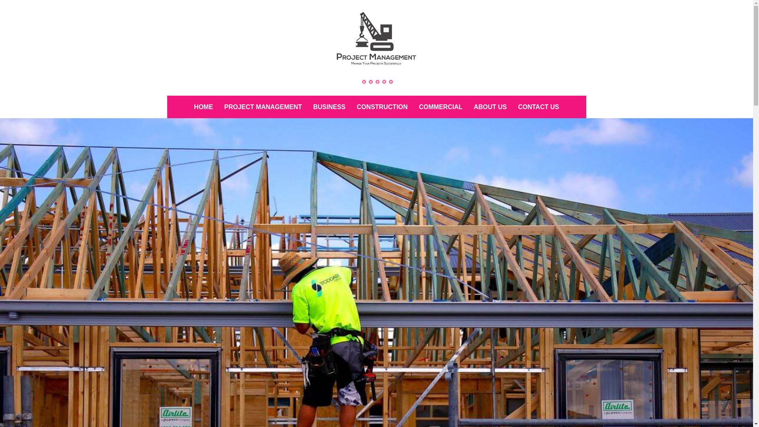  What do you see at coordinates (329, 107) in the screenshot?
I see `BUSINESS` at bounding box center [329, 107].